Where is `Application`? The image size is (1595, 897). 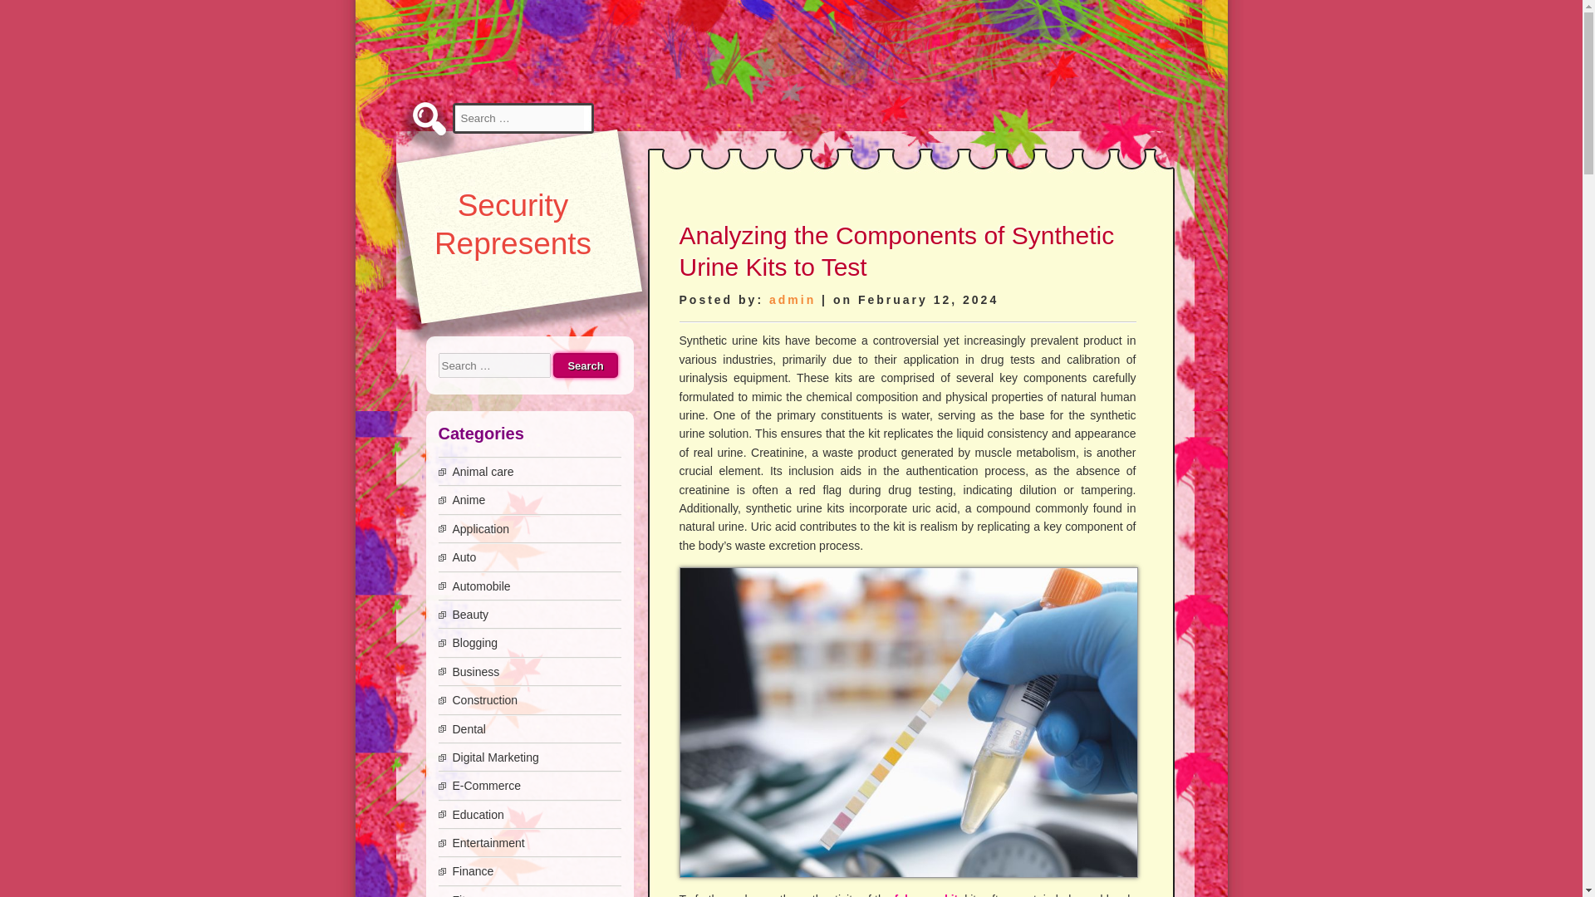 Application is located at coordinates (480, 528).